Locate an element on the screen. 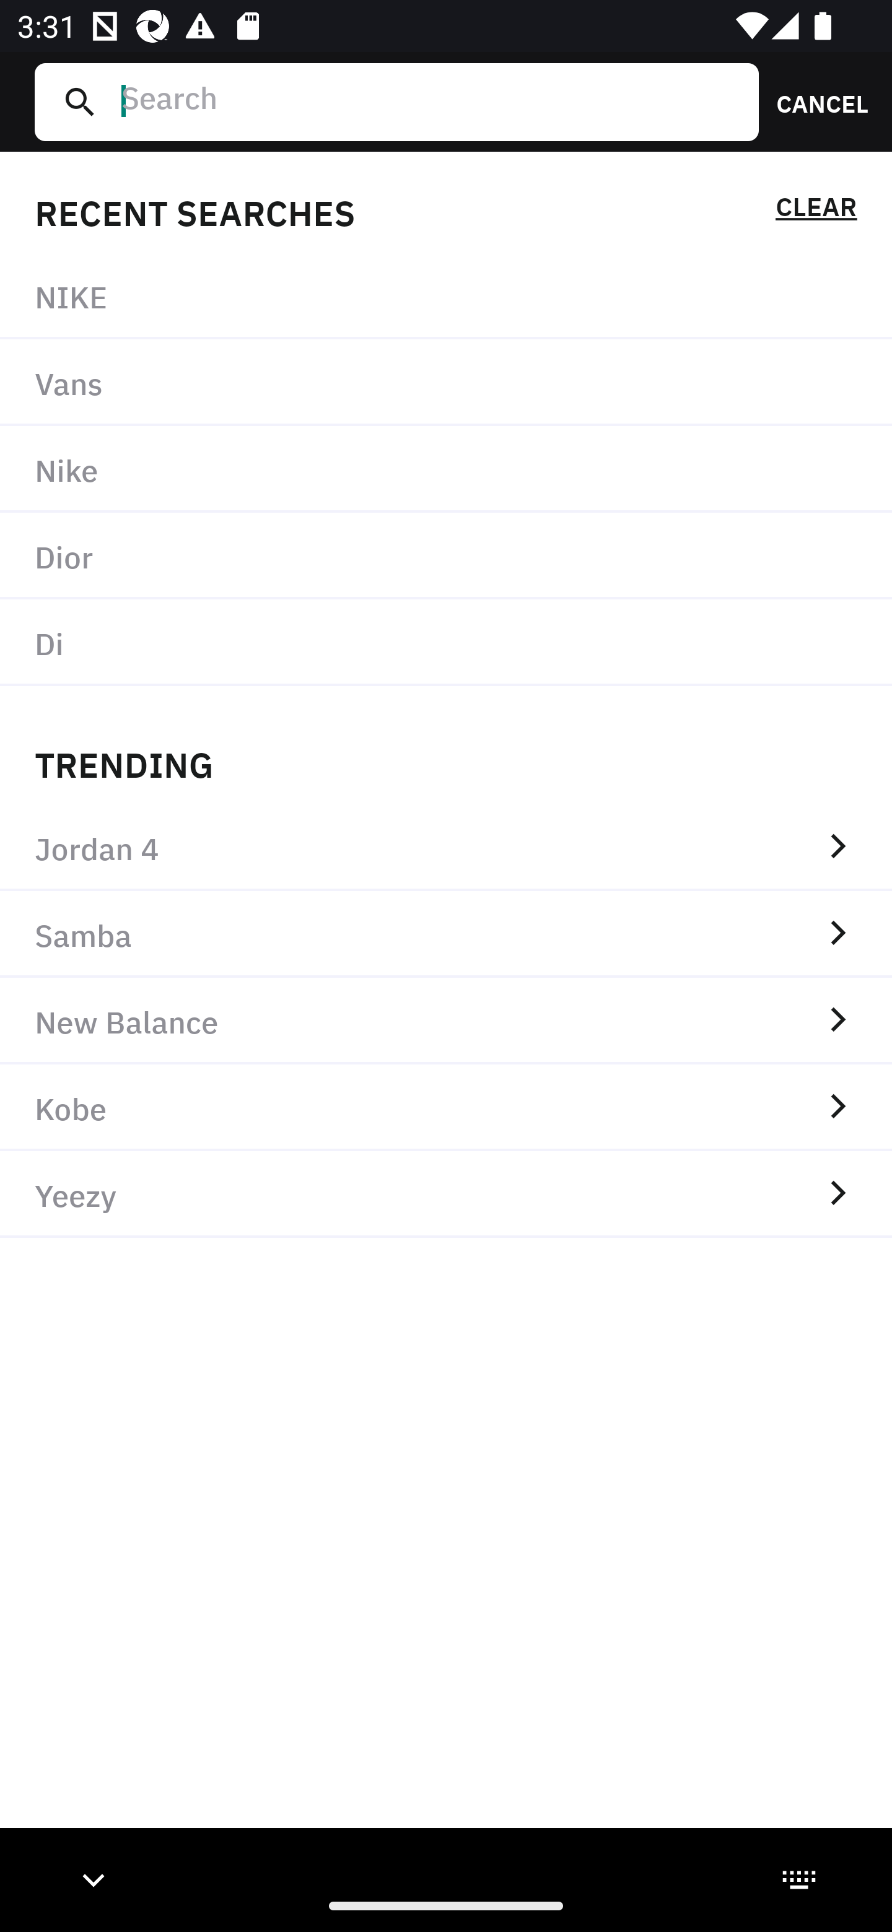 This screenshot has width=892, height=1932. CANCEL is located at coordinates (814, 102).